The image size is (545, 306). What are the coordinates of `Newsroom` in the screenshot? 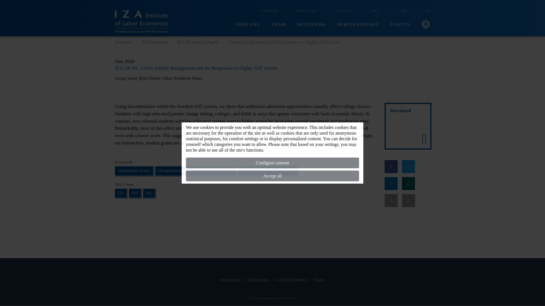 It's located at (267, 11).